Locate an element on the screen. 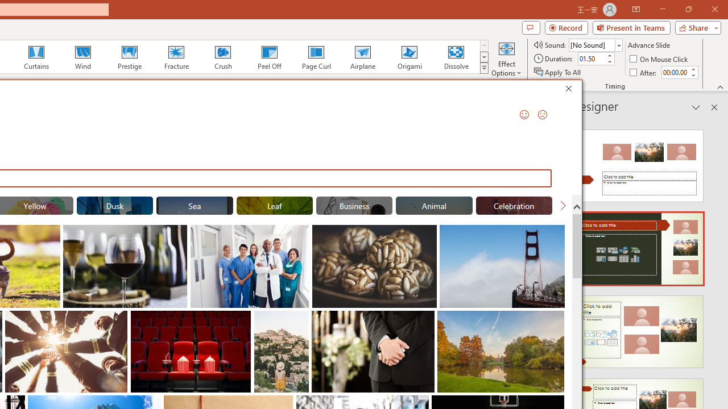  Wind is located at coordinates (82, 57).